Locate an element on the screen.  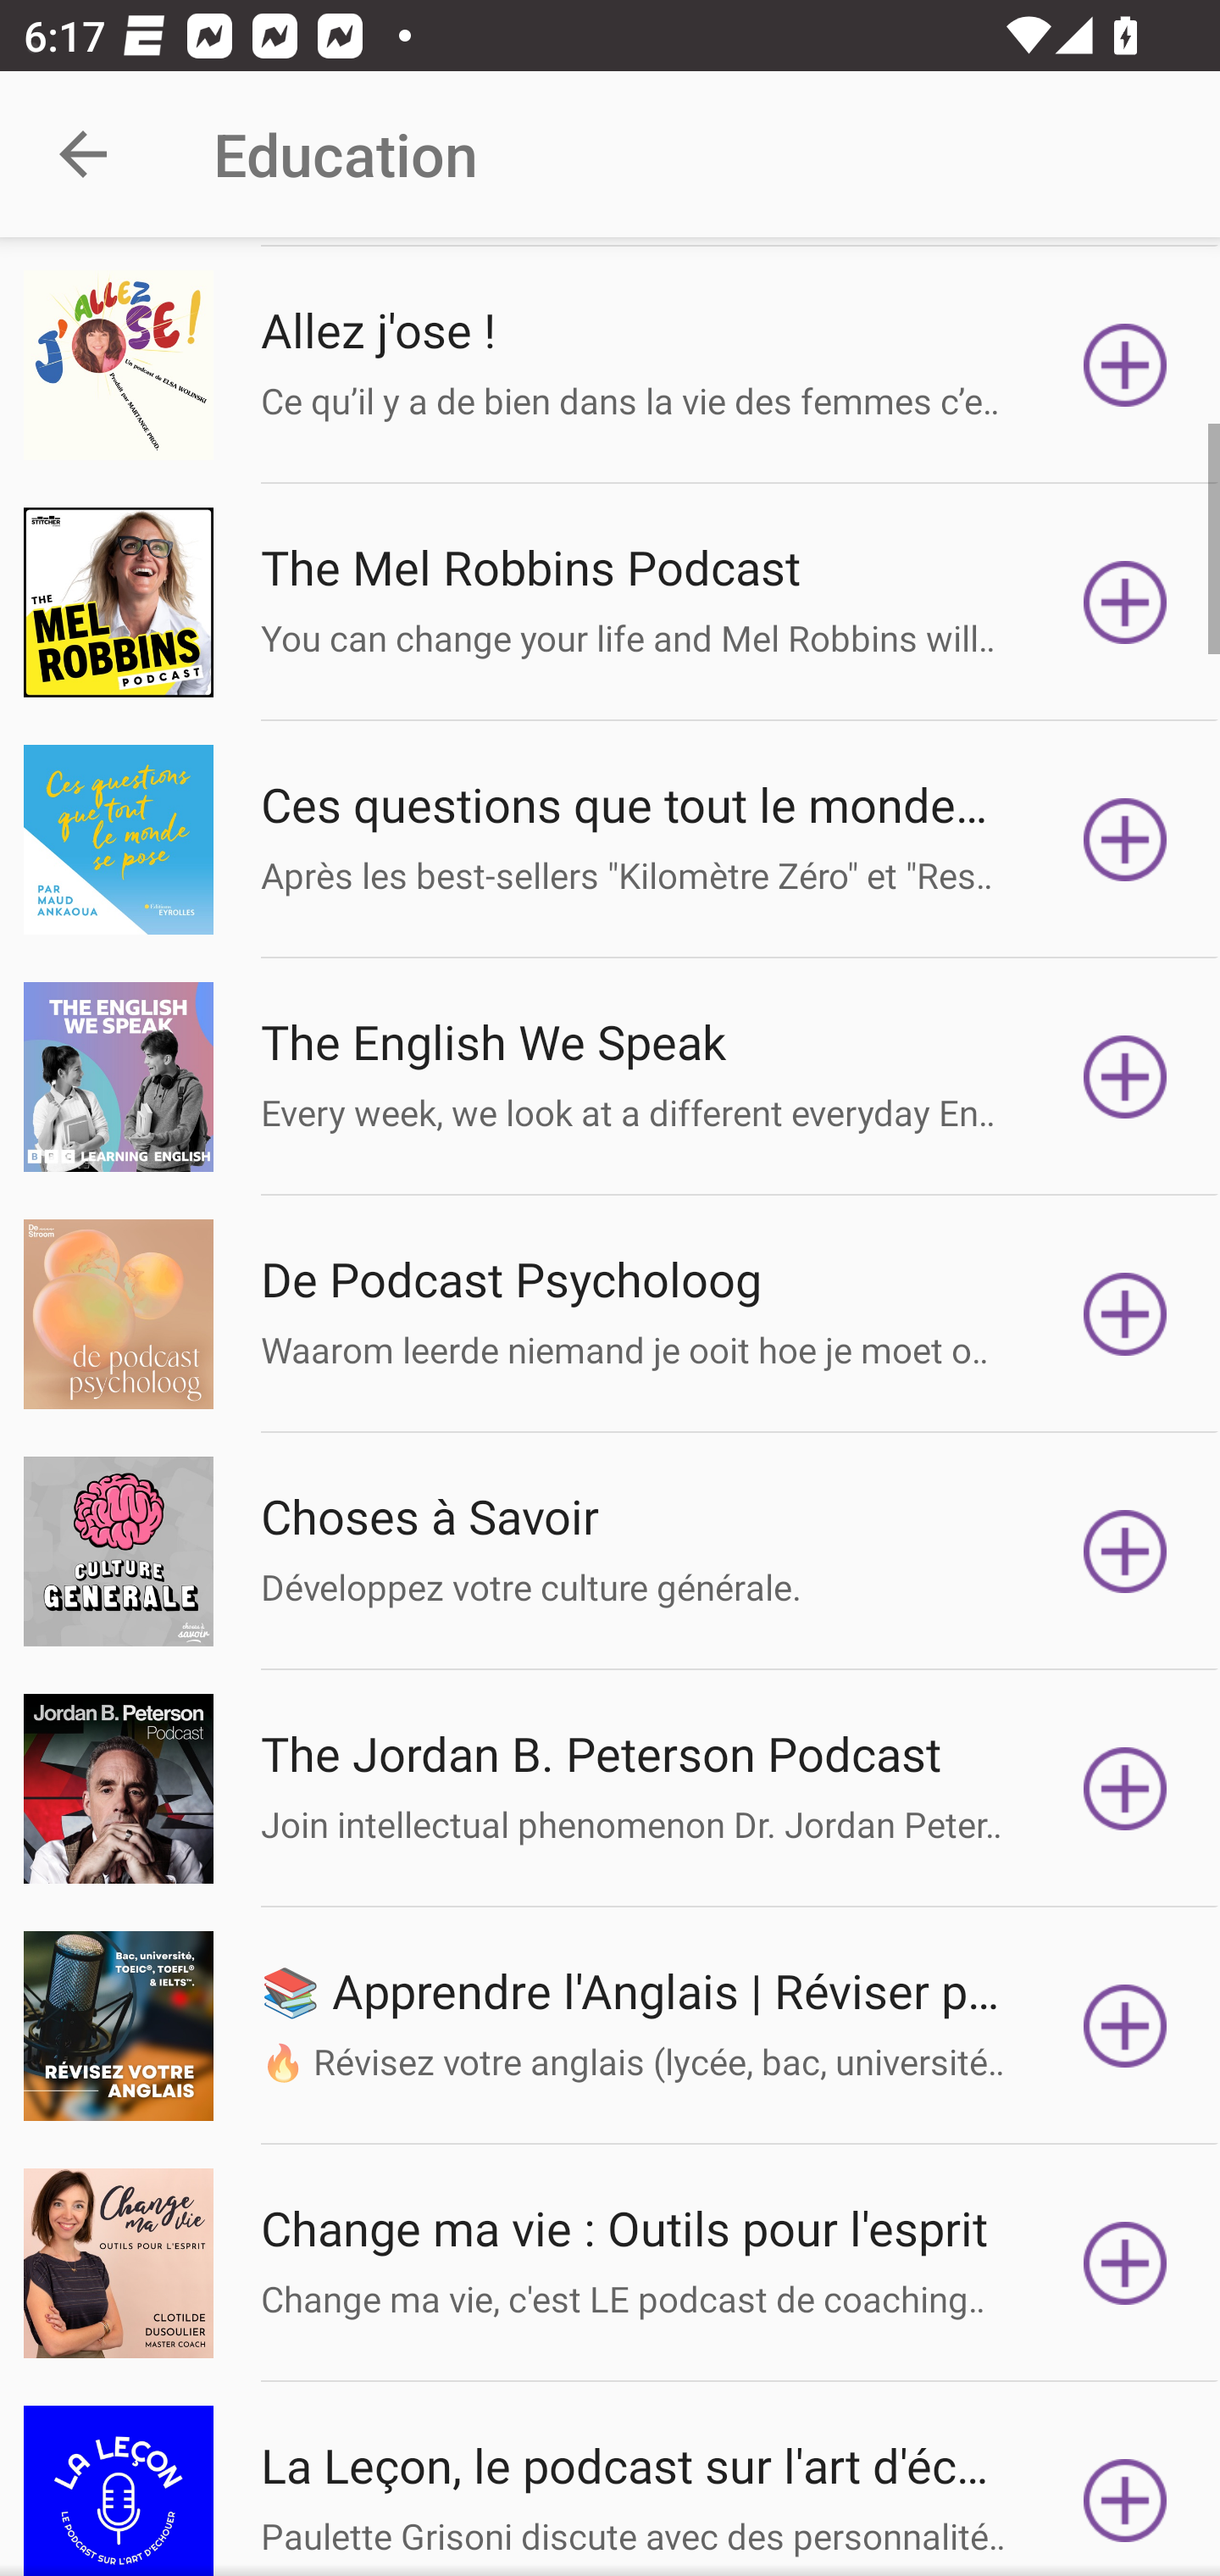
Subscribe is located at coordinates (1125, 839).